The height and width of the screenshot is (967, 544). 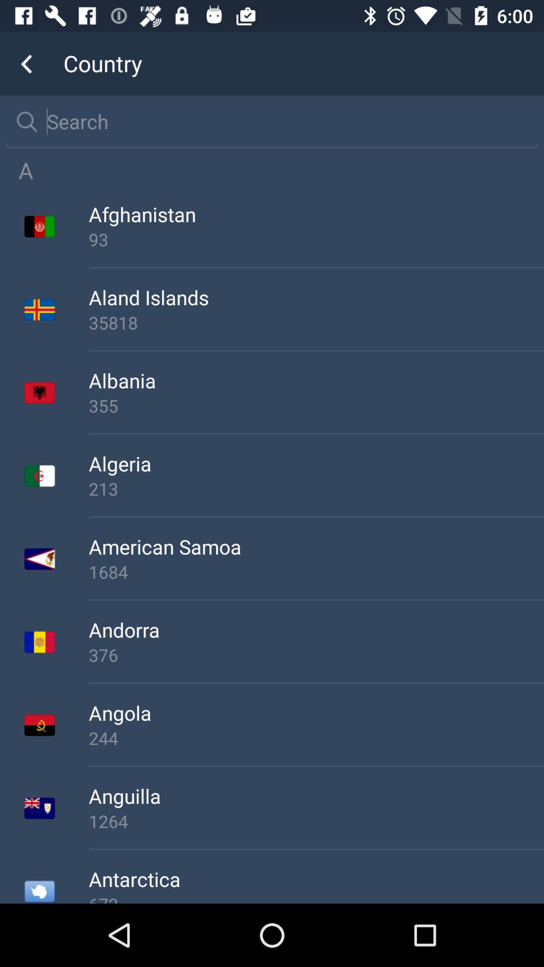 What do you see at coordinates (316, 489) in the screenshot?
I see `press the 213 item` at bounding box center [316, 489].